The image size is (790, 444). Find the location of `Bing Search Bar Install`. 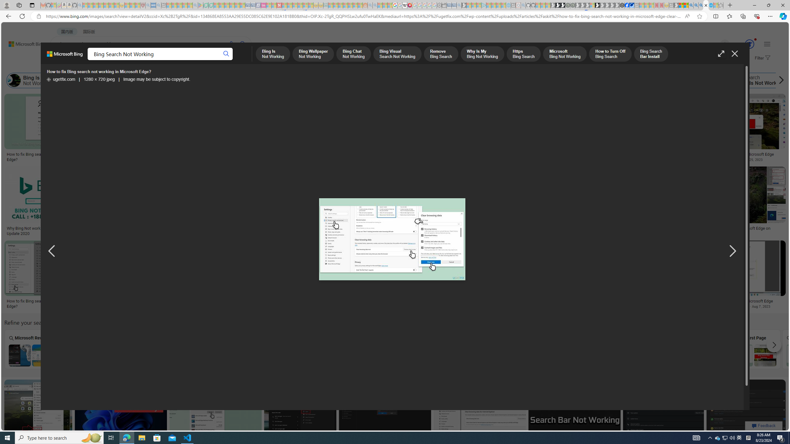

Bing Search Bar Install is located at coordinates (558, 80).